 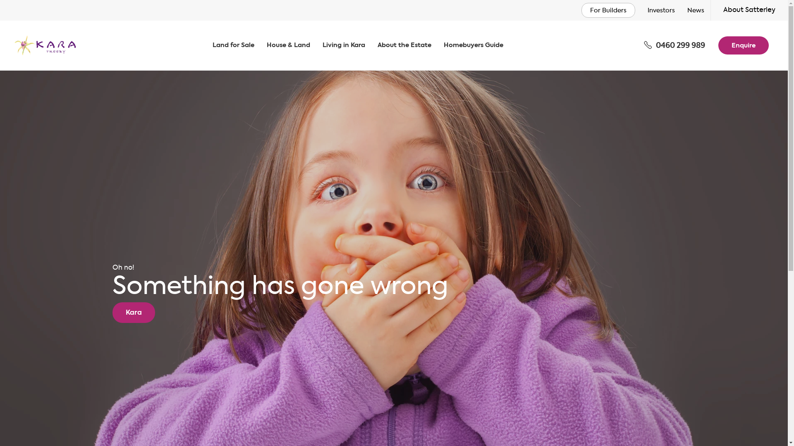 I want to click on Investors, so click(x=661, y=11).